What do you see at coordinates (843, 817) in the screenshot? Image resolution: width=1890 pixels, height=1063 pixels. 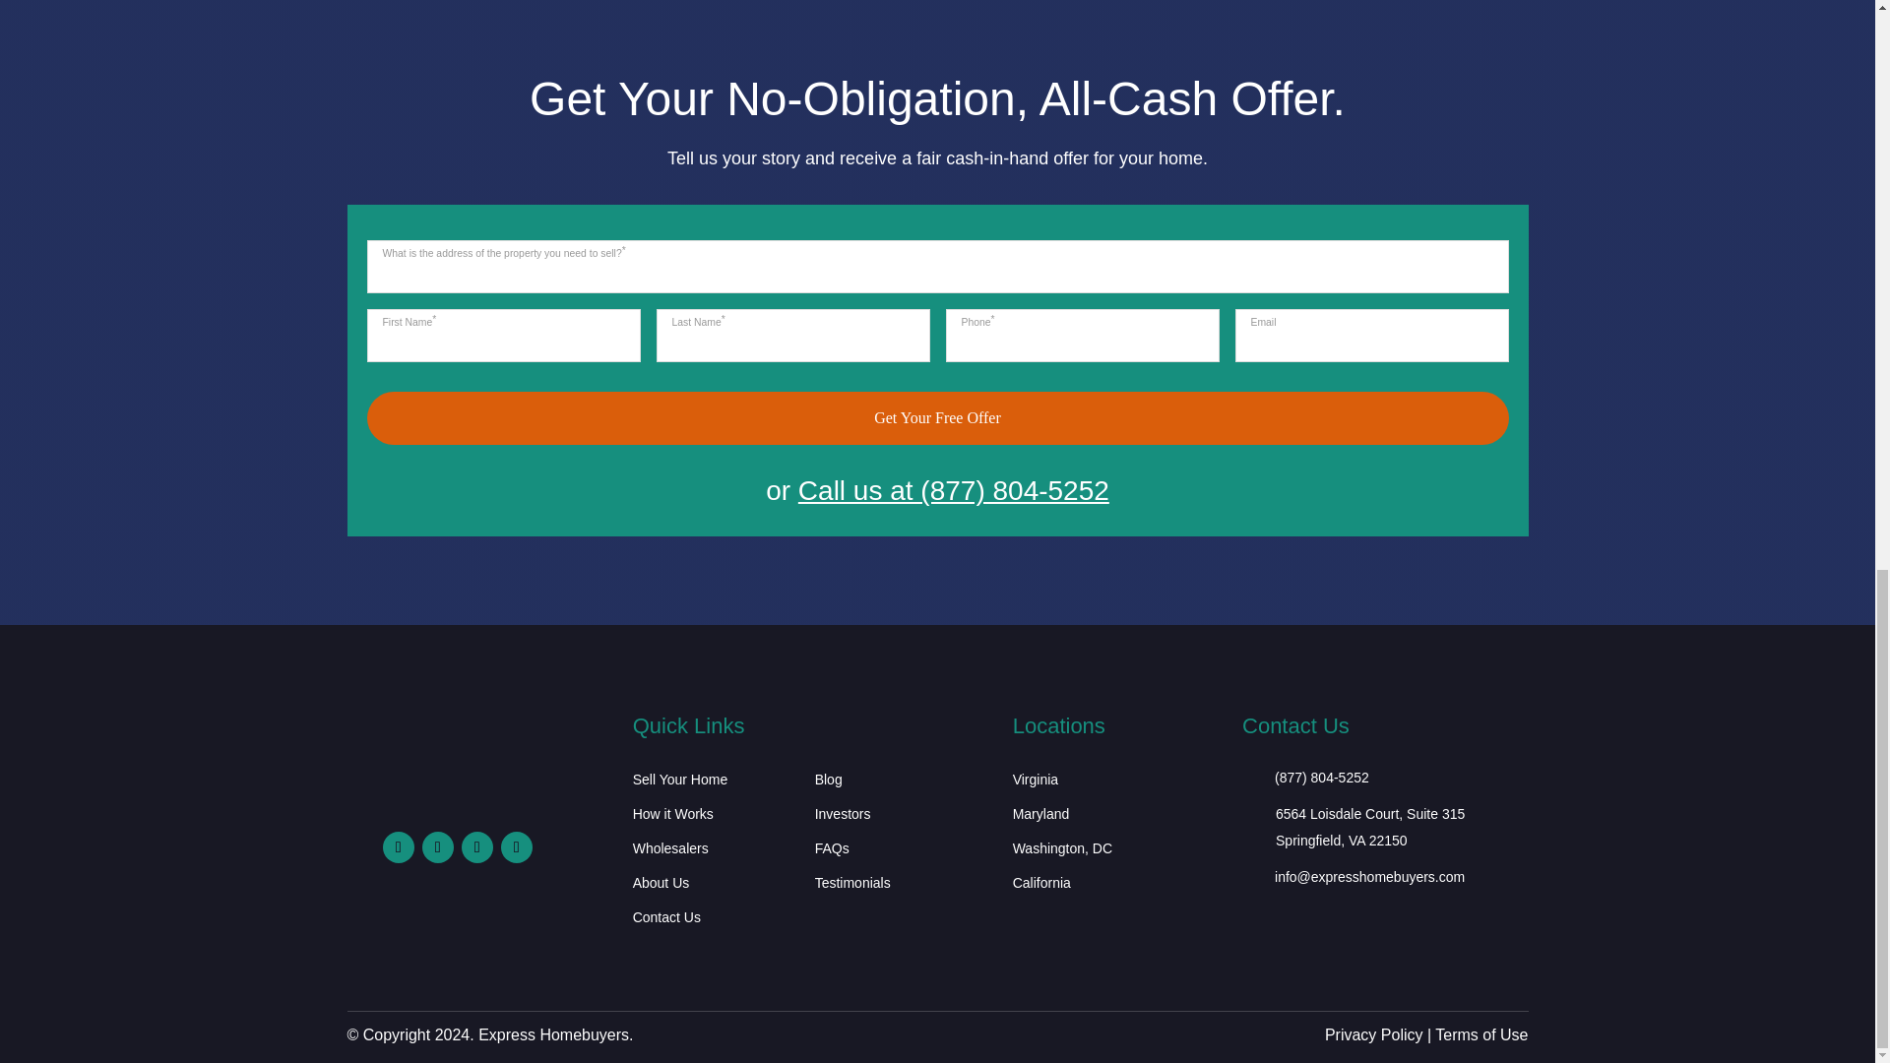 I see `Investors` at bounding box center [843, 817].